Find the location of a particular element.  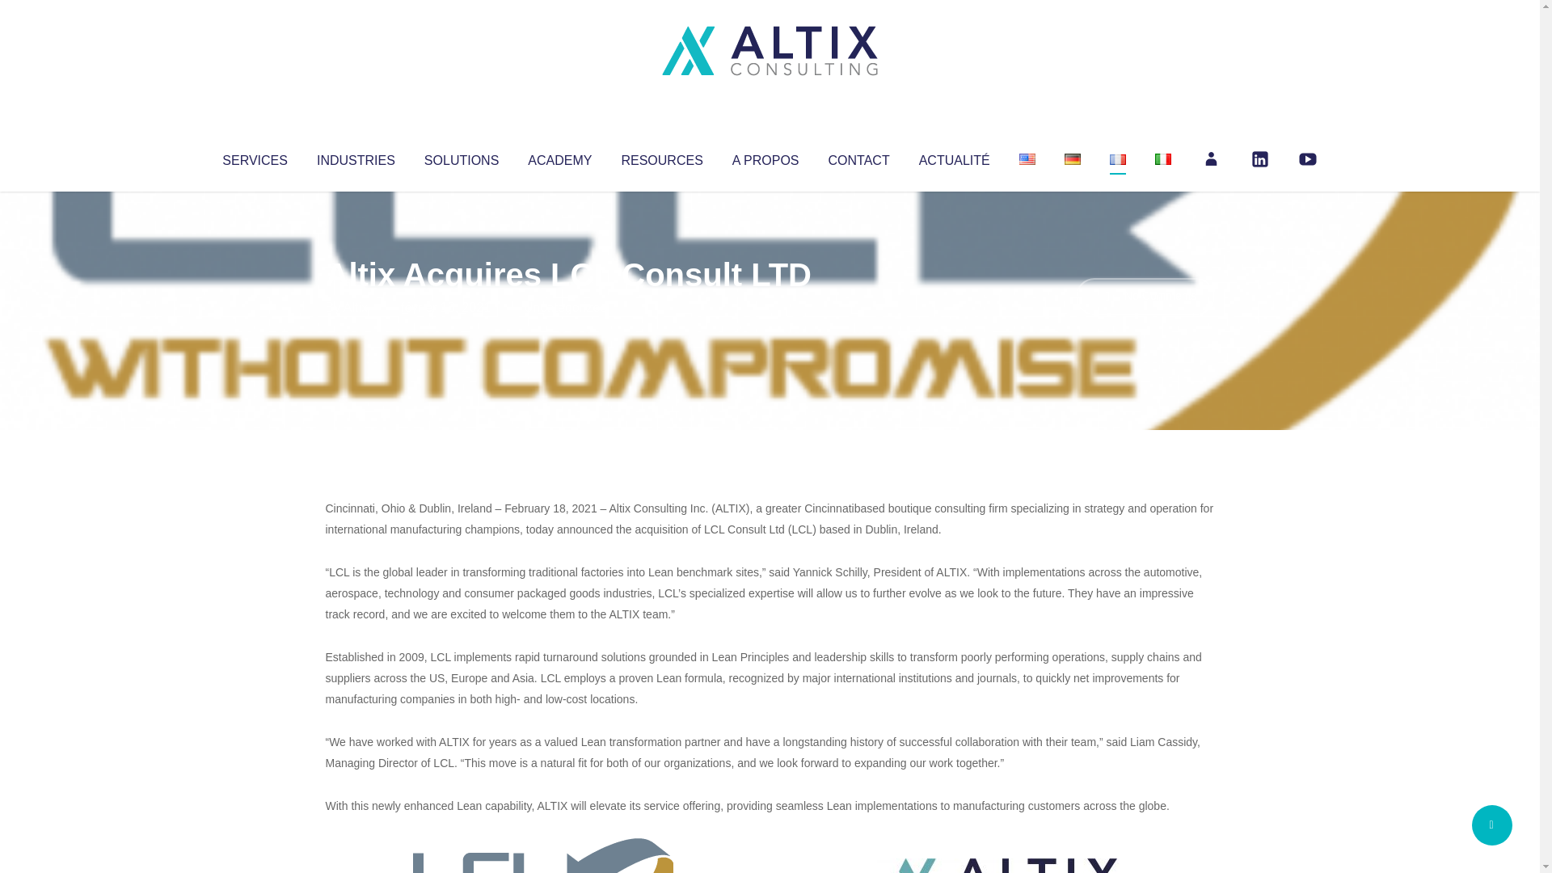

Altix is located at coordinates (356, 307).